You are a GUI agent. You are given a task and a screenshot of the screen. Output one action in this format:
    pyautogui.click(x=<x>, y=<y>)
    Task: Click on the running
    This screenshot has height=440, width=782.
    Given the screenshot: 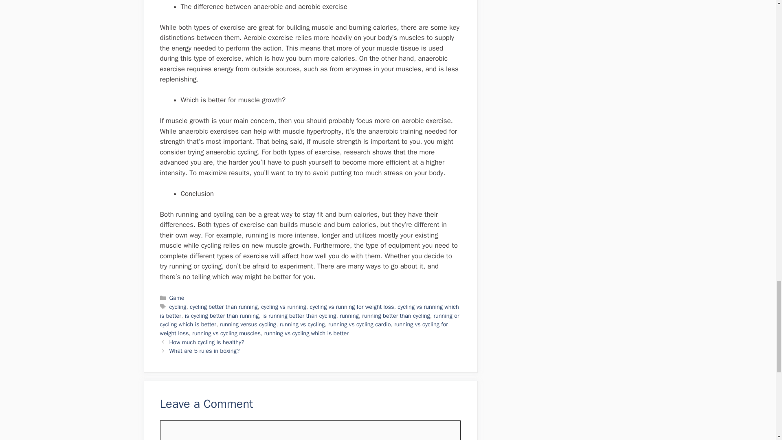 What is the action you would take?
    pyautogui.click(x=349, y=315)
    